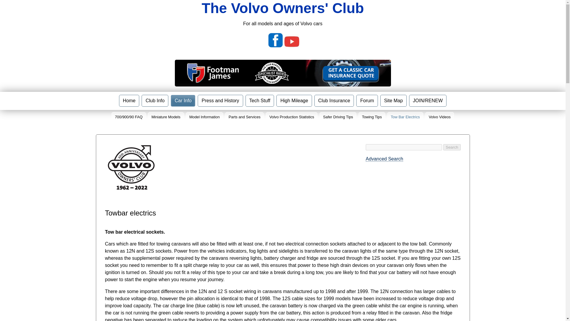  Describe the element at coordinates (372, 117) in the screenshot. I see `Towing Tips` at that location.